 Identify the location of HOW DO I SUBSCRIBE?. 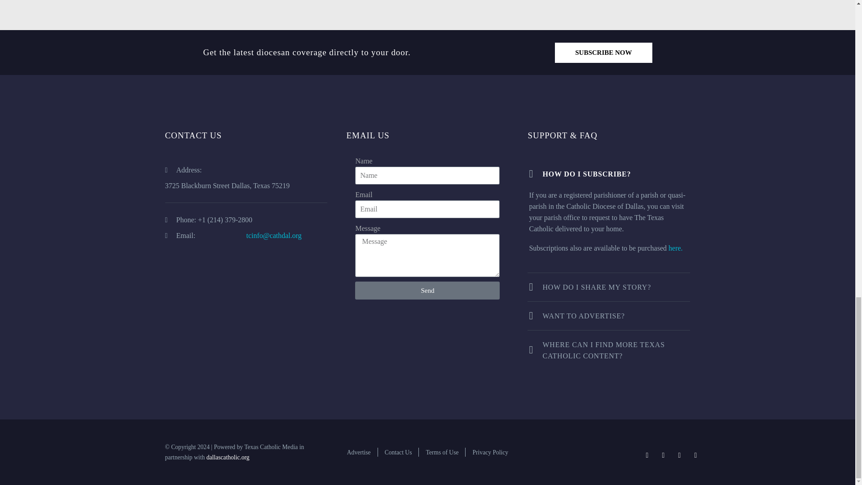
(609, 173).